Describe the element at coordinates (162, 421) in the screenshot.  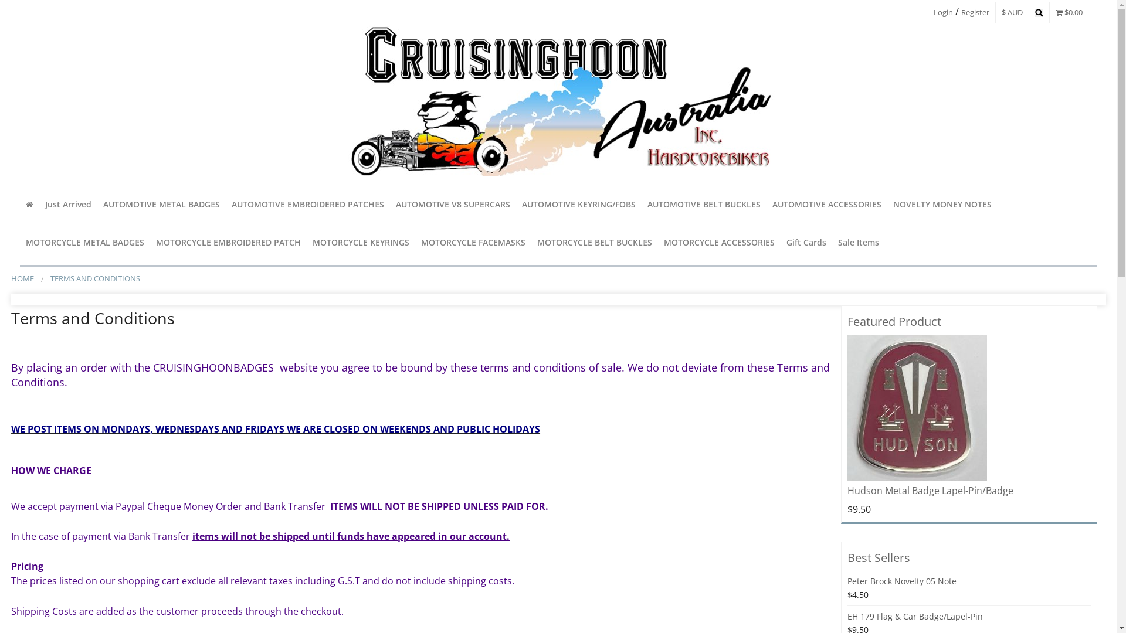
I see `NOSTALGIC` at that location.